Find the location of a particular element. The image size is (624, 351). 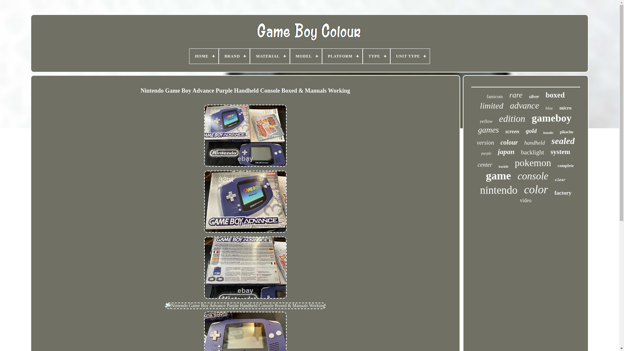

MATERIAL is located at coordinates (270, 56).